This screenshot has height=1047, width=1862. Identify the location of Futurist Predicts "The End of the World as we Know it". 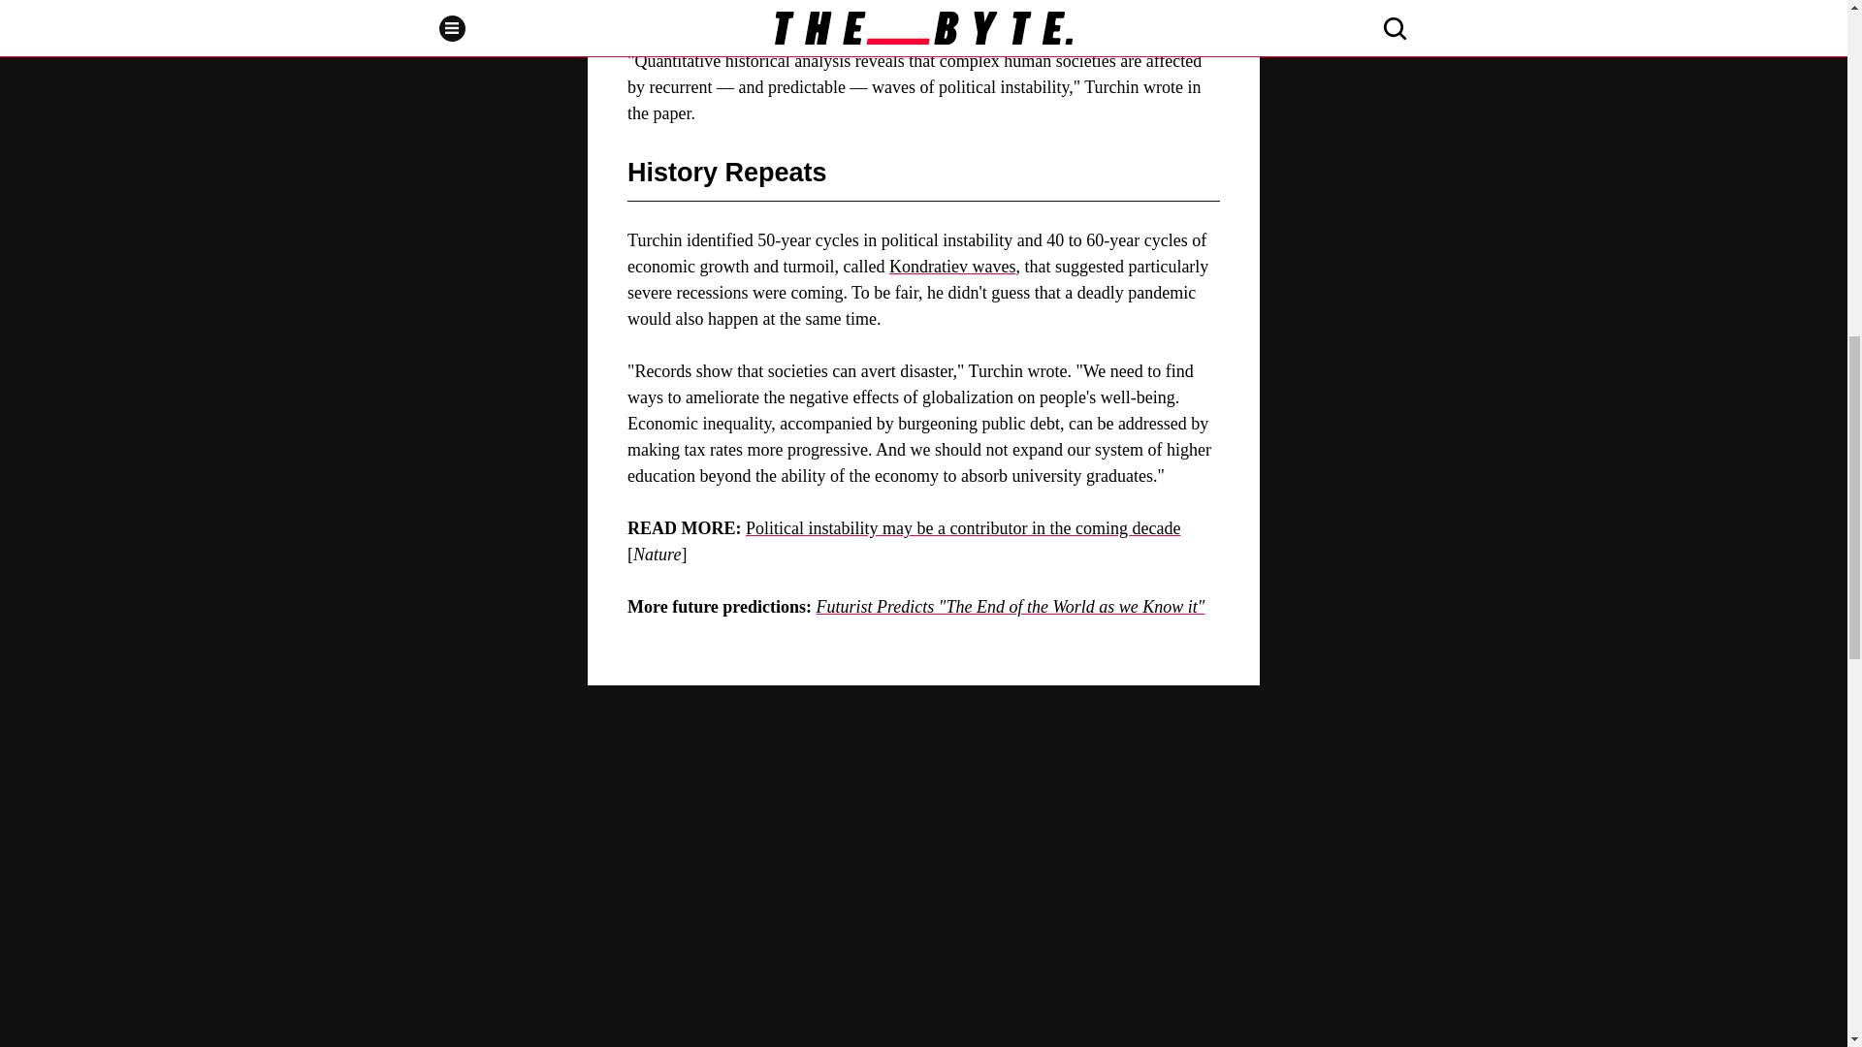
(1011, 607).